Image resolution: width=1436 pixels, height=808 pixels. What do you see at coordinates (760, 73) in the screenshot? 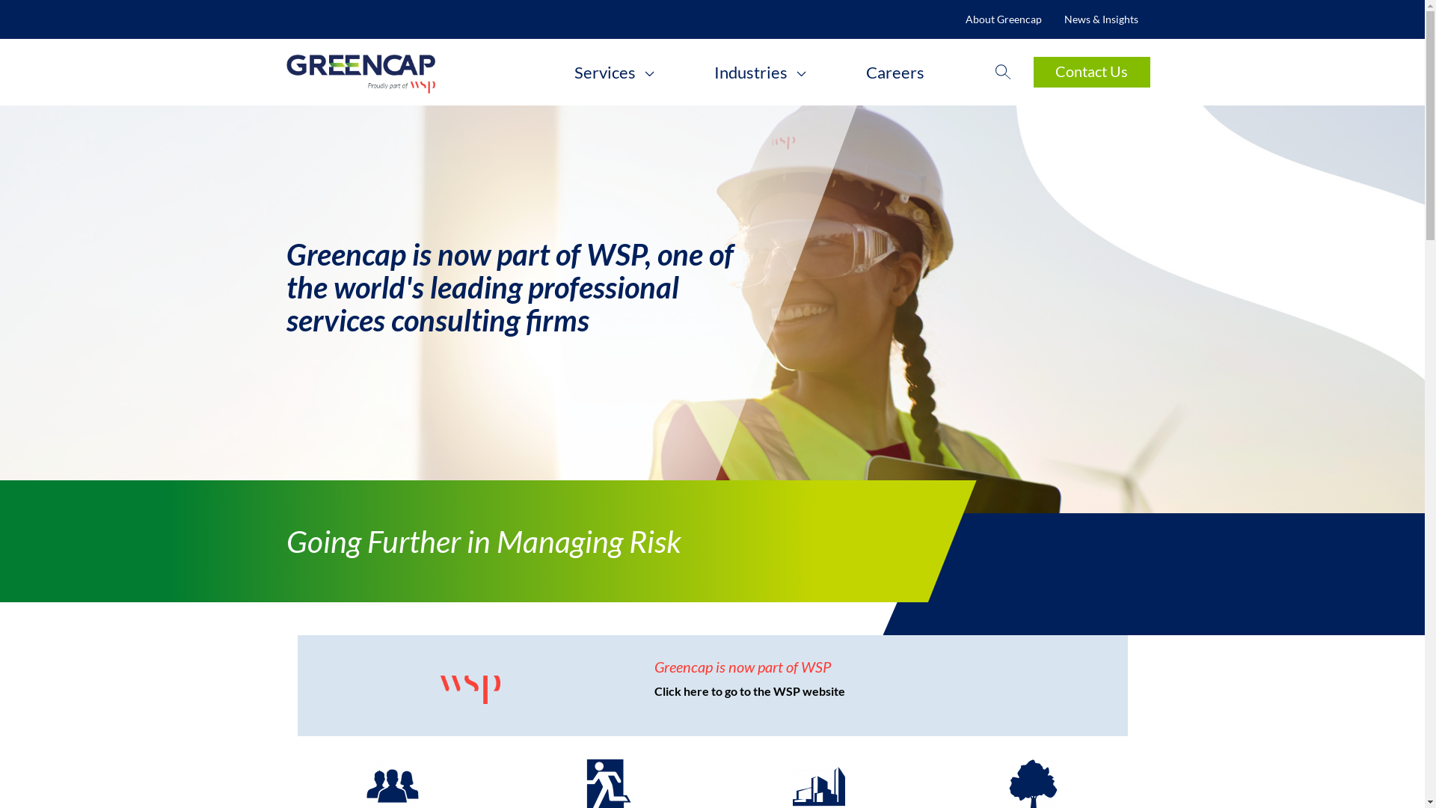
I see `Industries` at bounding box center [760, 73].